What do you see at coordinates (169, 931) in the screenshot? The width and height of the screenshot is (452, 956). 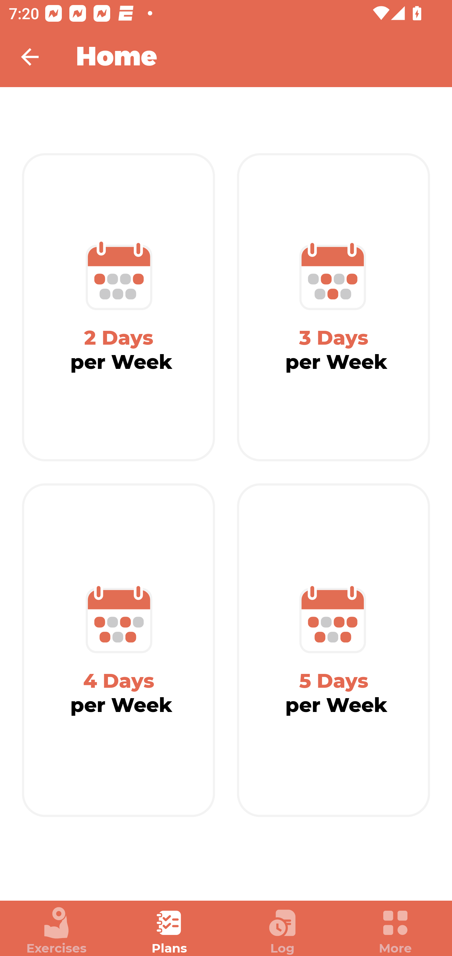 I see `Plans` at bounding box center [169, 931].